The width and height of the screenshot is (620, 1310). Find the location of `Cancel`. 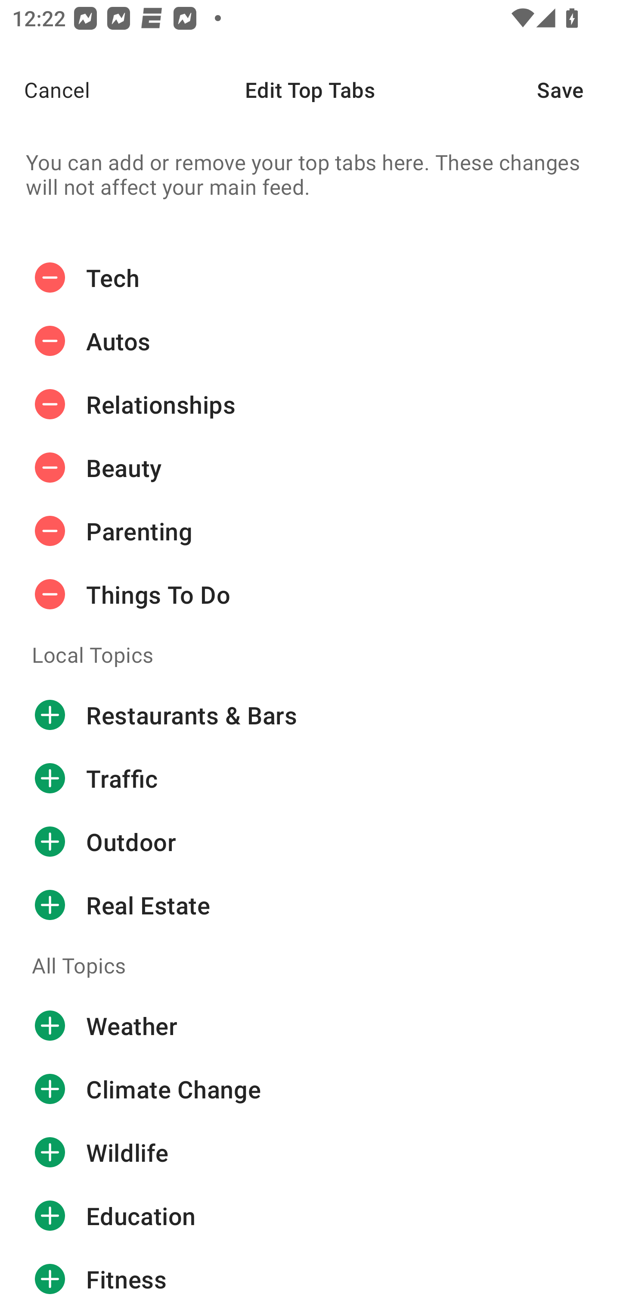

Cancel is located at coordinates (45, 90).